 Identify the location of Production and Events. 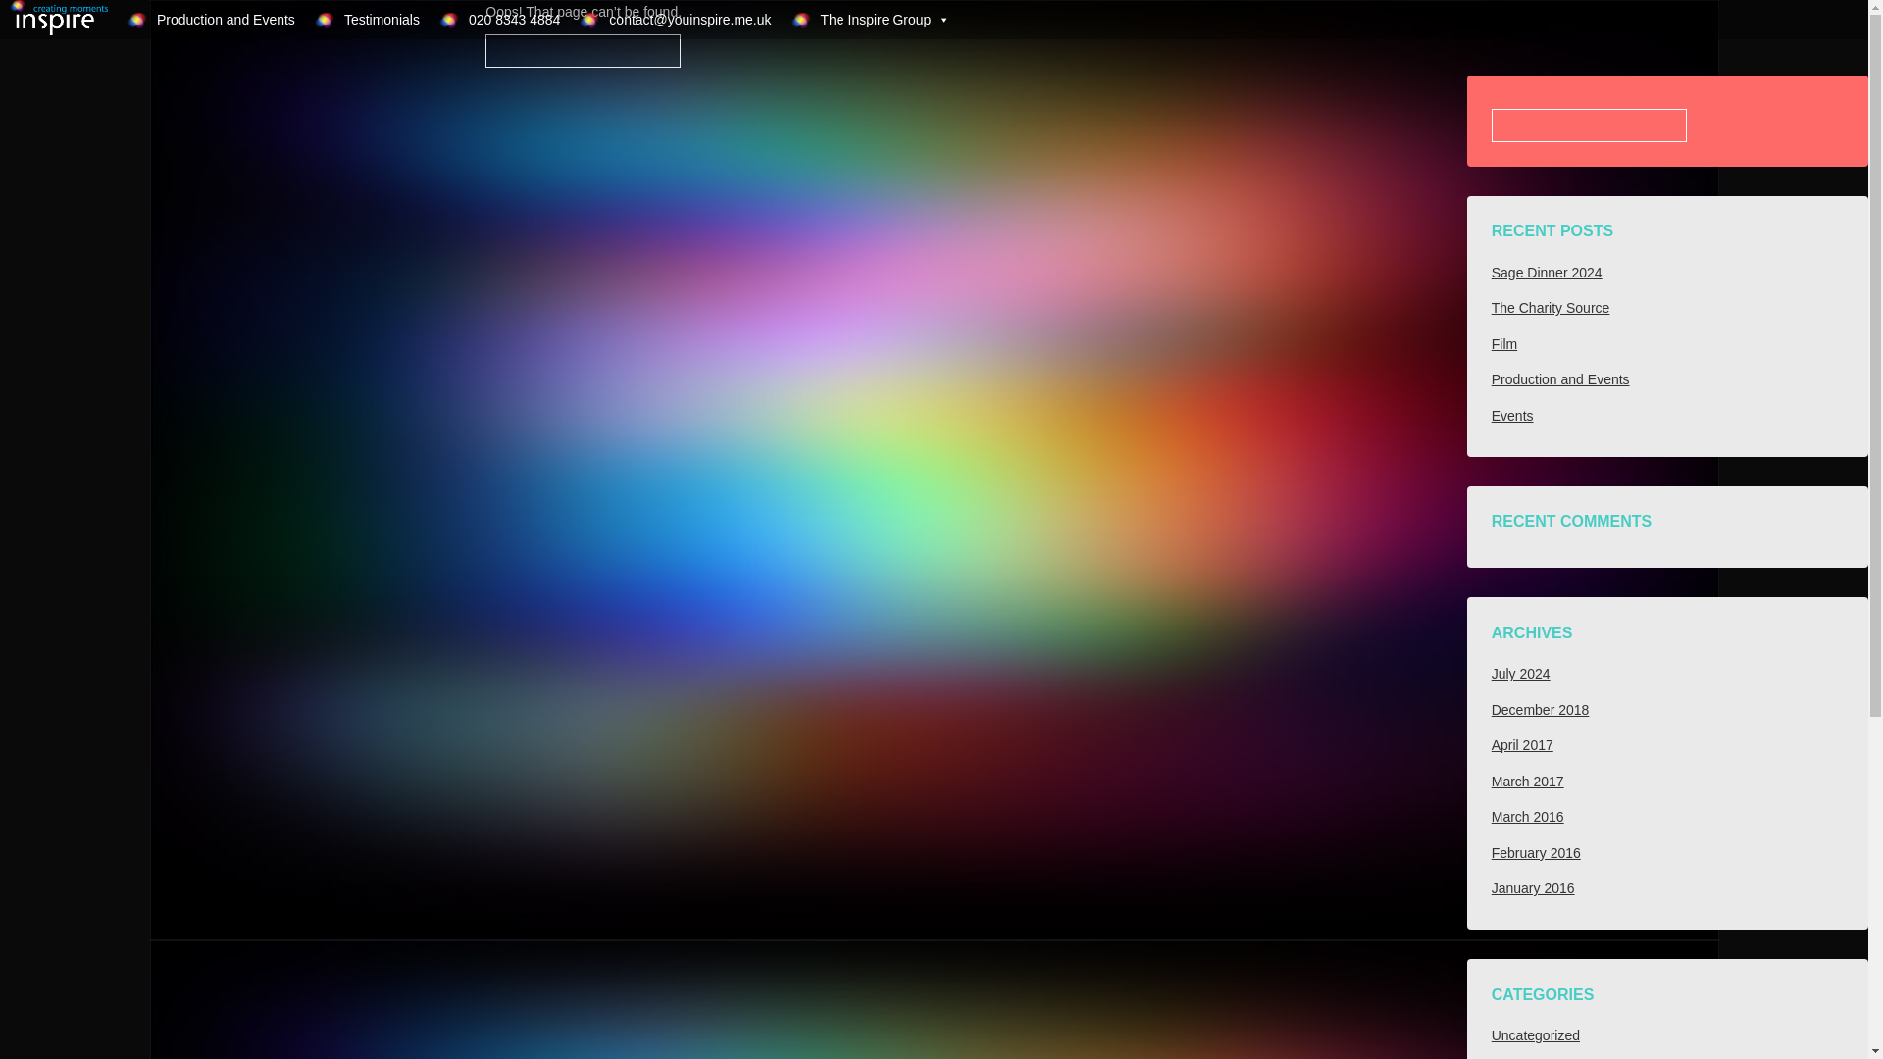
(1560, 379).